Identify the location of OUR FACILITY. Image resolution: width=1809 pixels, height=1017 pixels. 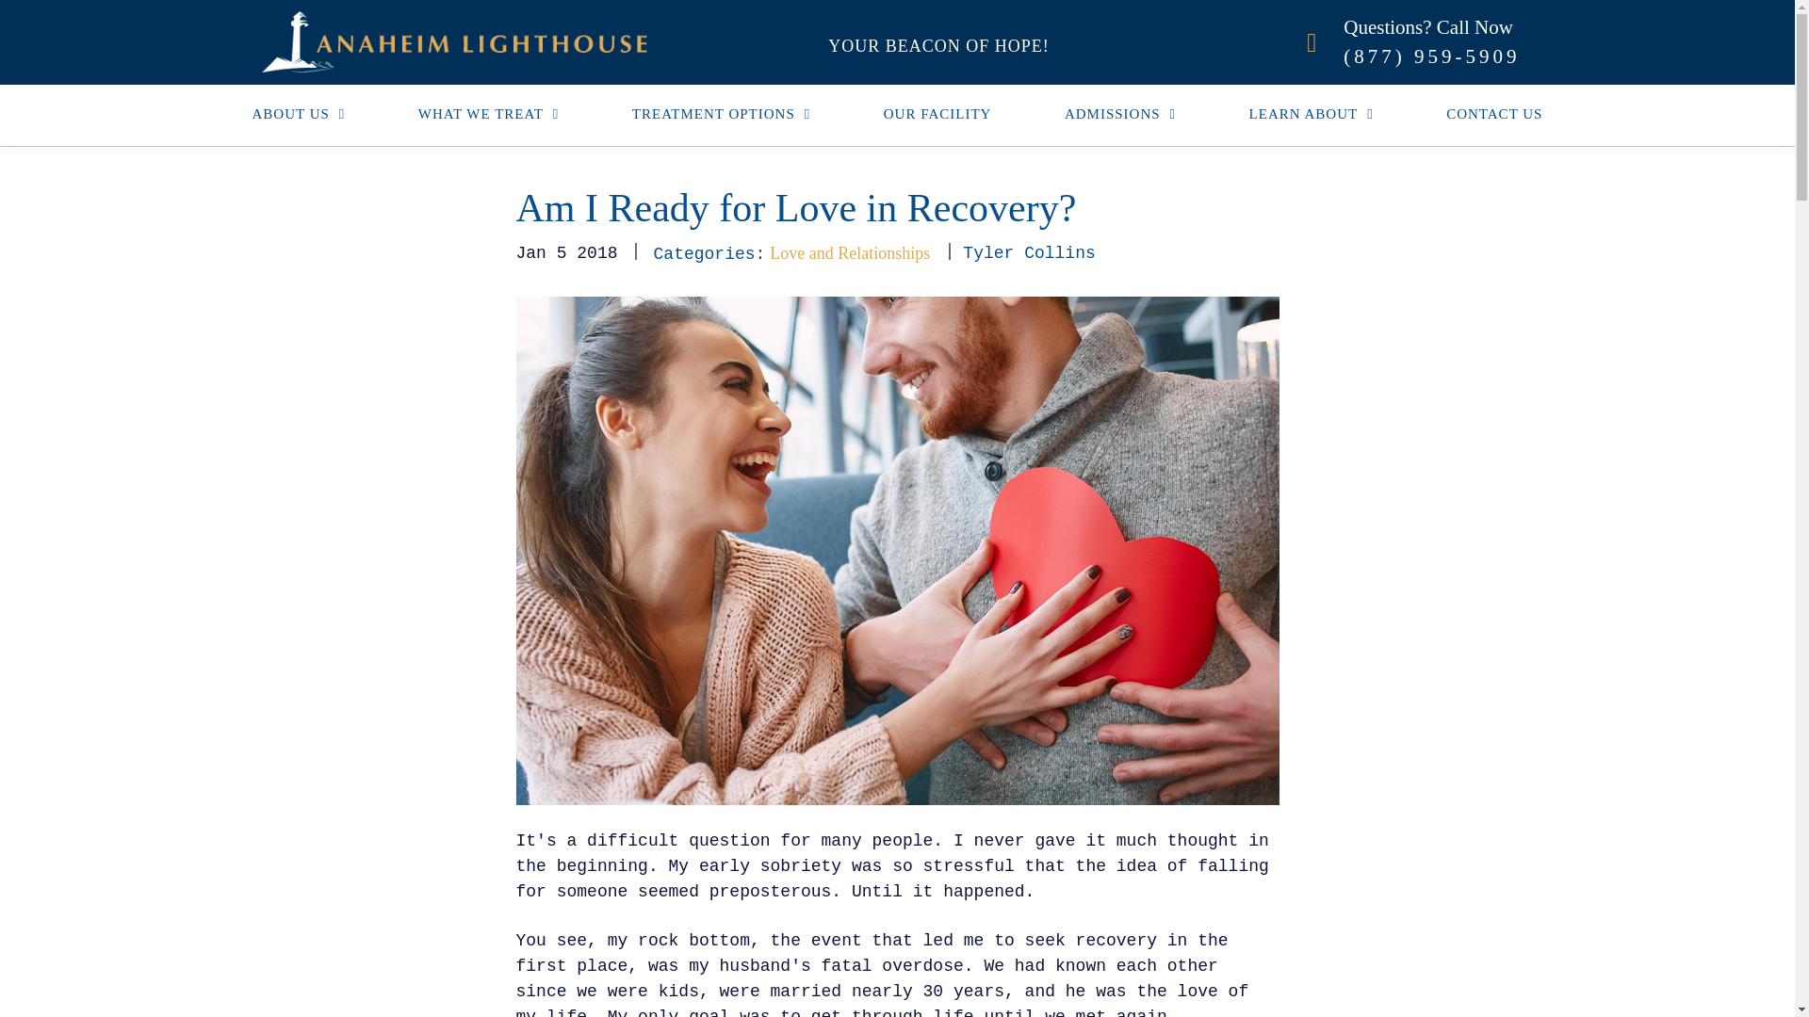
(937, 113).